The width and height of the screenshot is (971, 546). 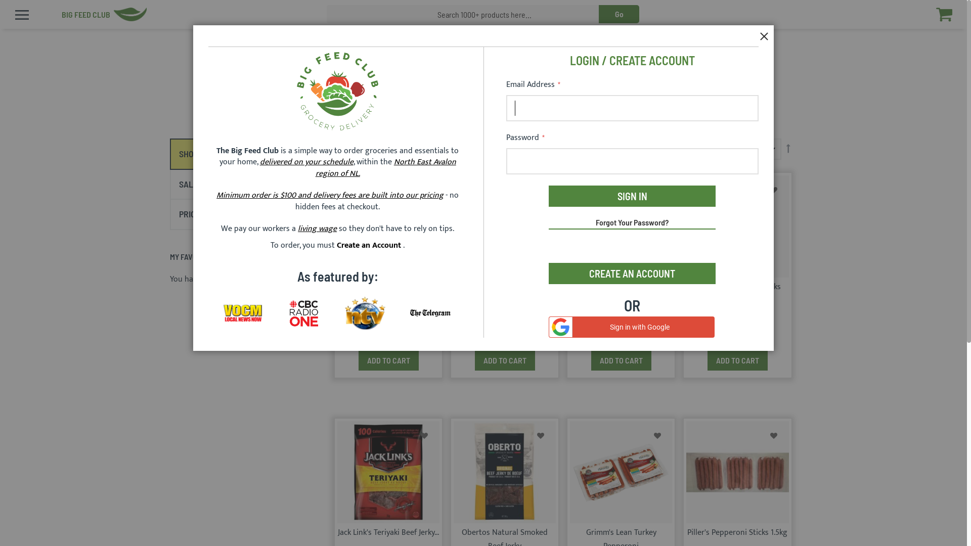 I want to click on Create an Account, so click(x=370, y=246).